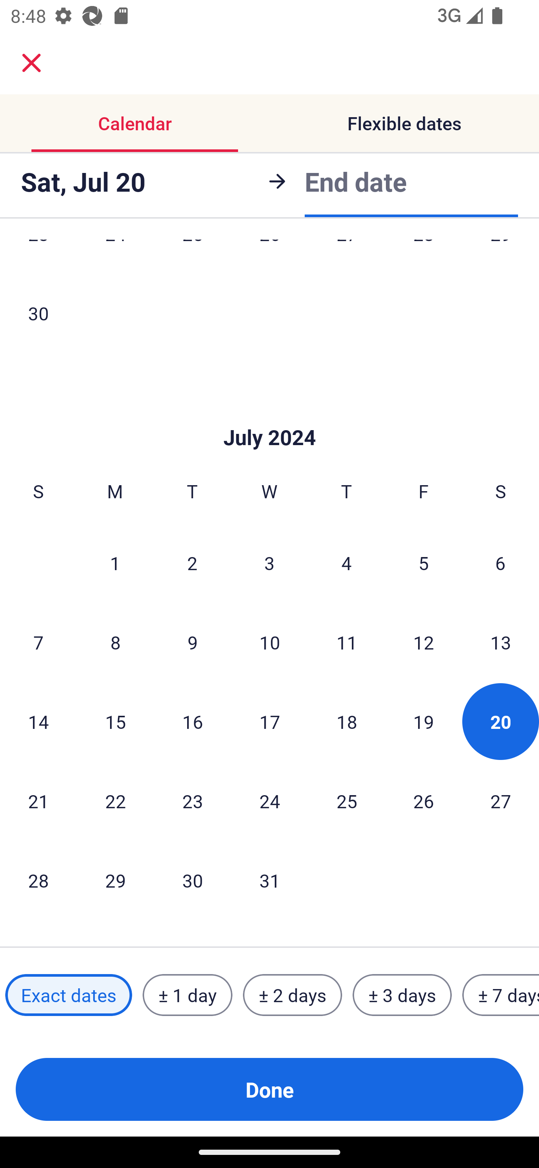 The width and height of the screenshot is (539, 1168). Describe the element at coordinates (424, 801) in the screenshot. I see `26 Friday, July 26, 2024` at that location.